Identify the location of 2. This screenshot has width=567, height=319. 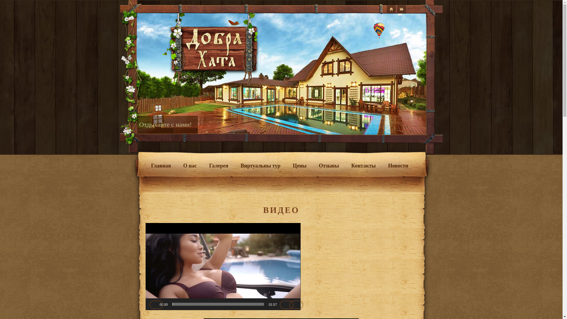
(398, 129).